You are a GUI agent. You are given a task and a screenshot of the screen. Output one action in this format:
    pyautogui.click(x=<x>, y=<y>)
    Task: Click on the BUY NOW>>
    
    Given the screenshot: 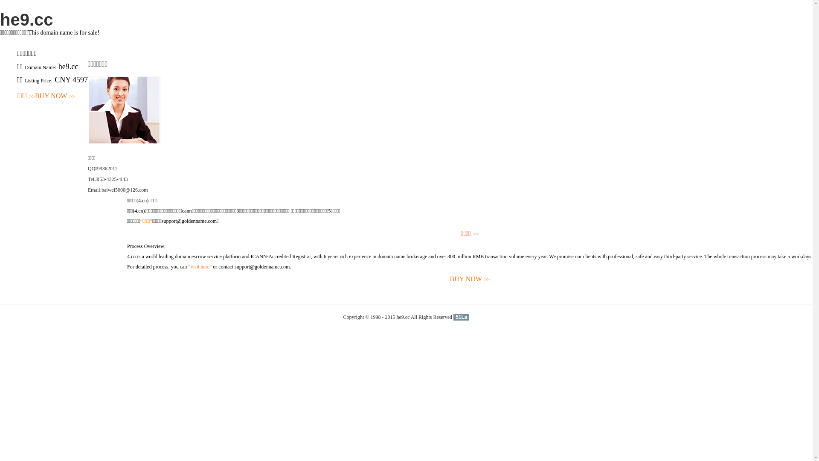 What is the action you would take?
    pyautogui.click(x=470, y=279)
    